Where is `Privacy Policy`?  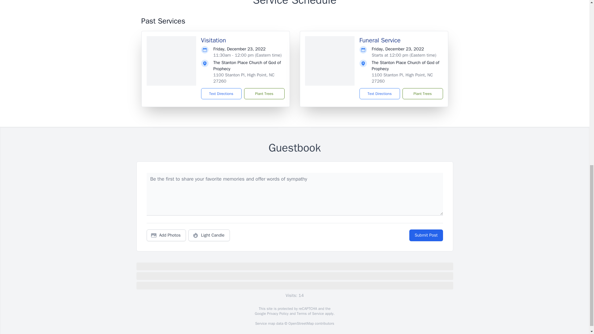
Privacy Policy is located at coordinates (277, 313).